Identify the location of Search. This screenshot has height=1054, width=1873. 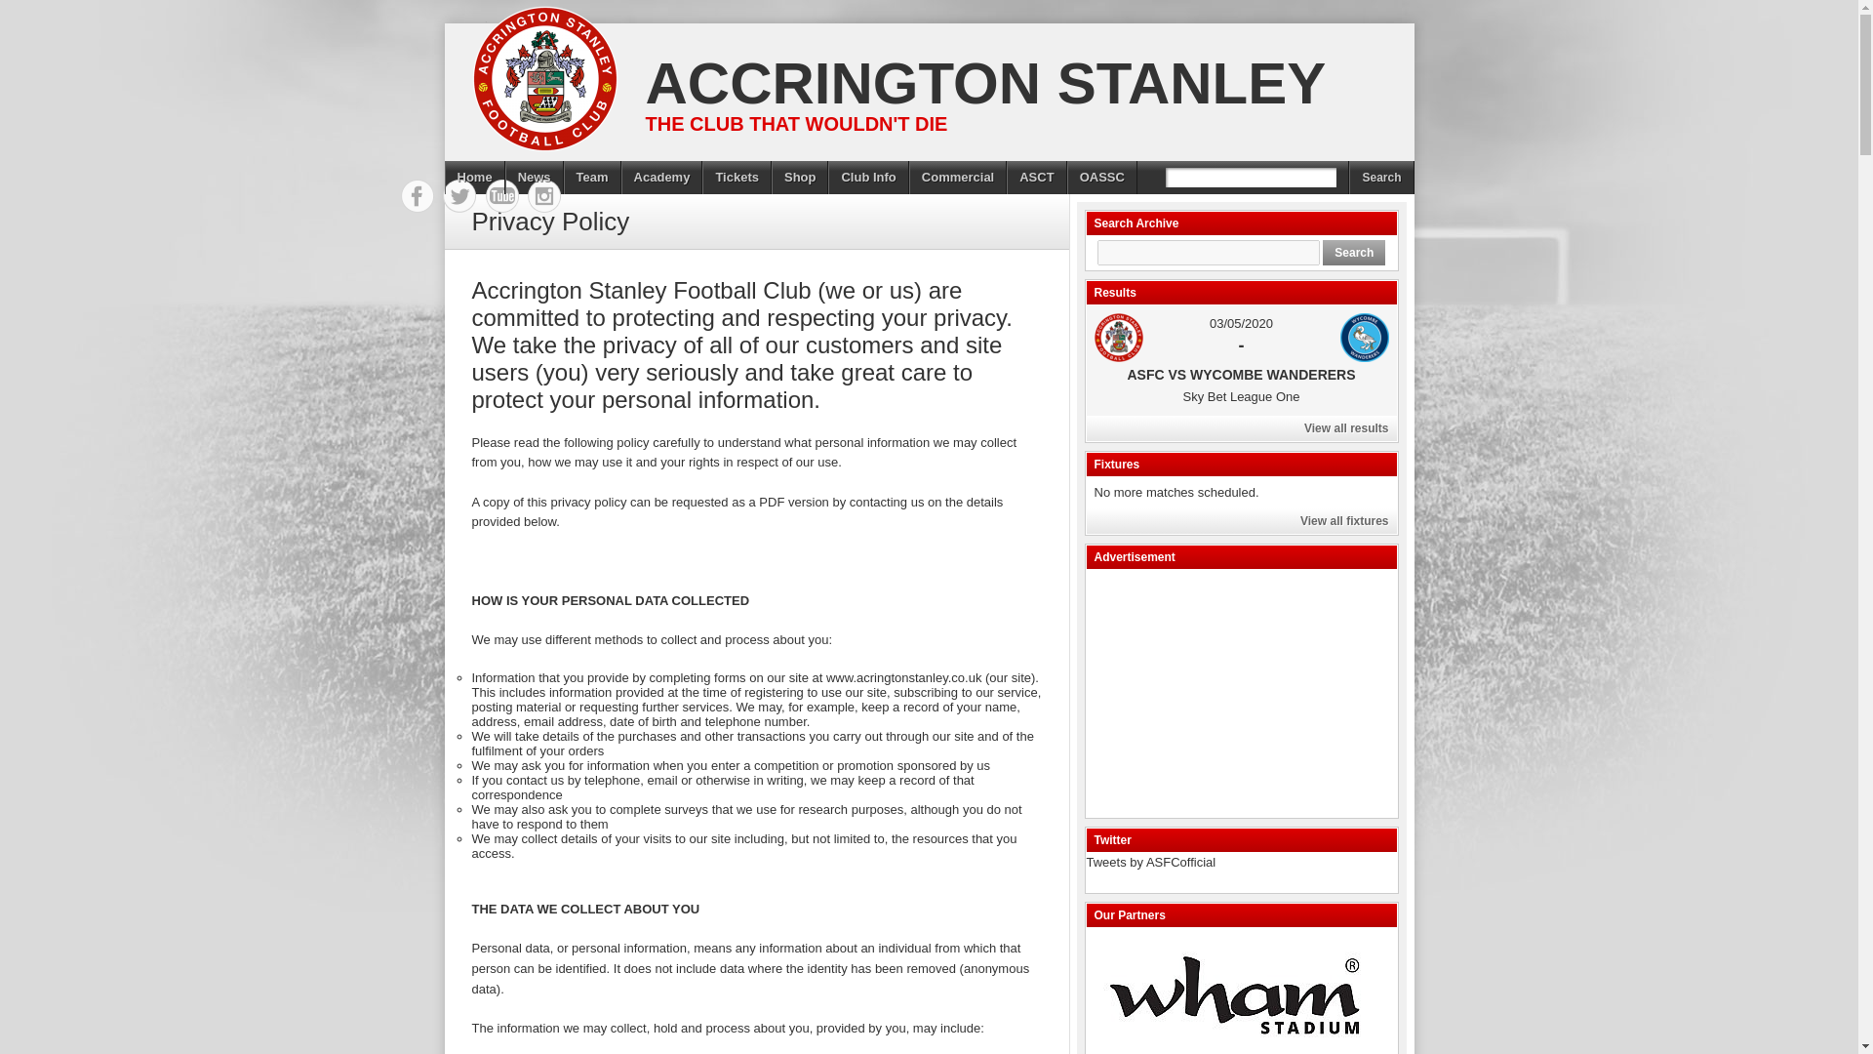
(1354, 253).